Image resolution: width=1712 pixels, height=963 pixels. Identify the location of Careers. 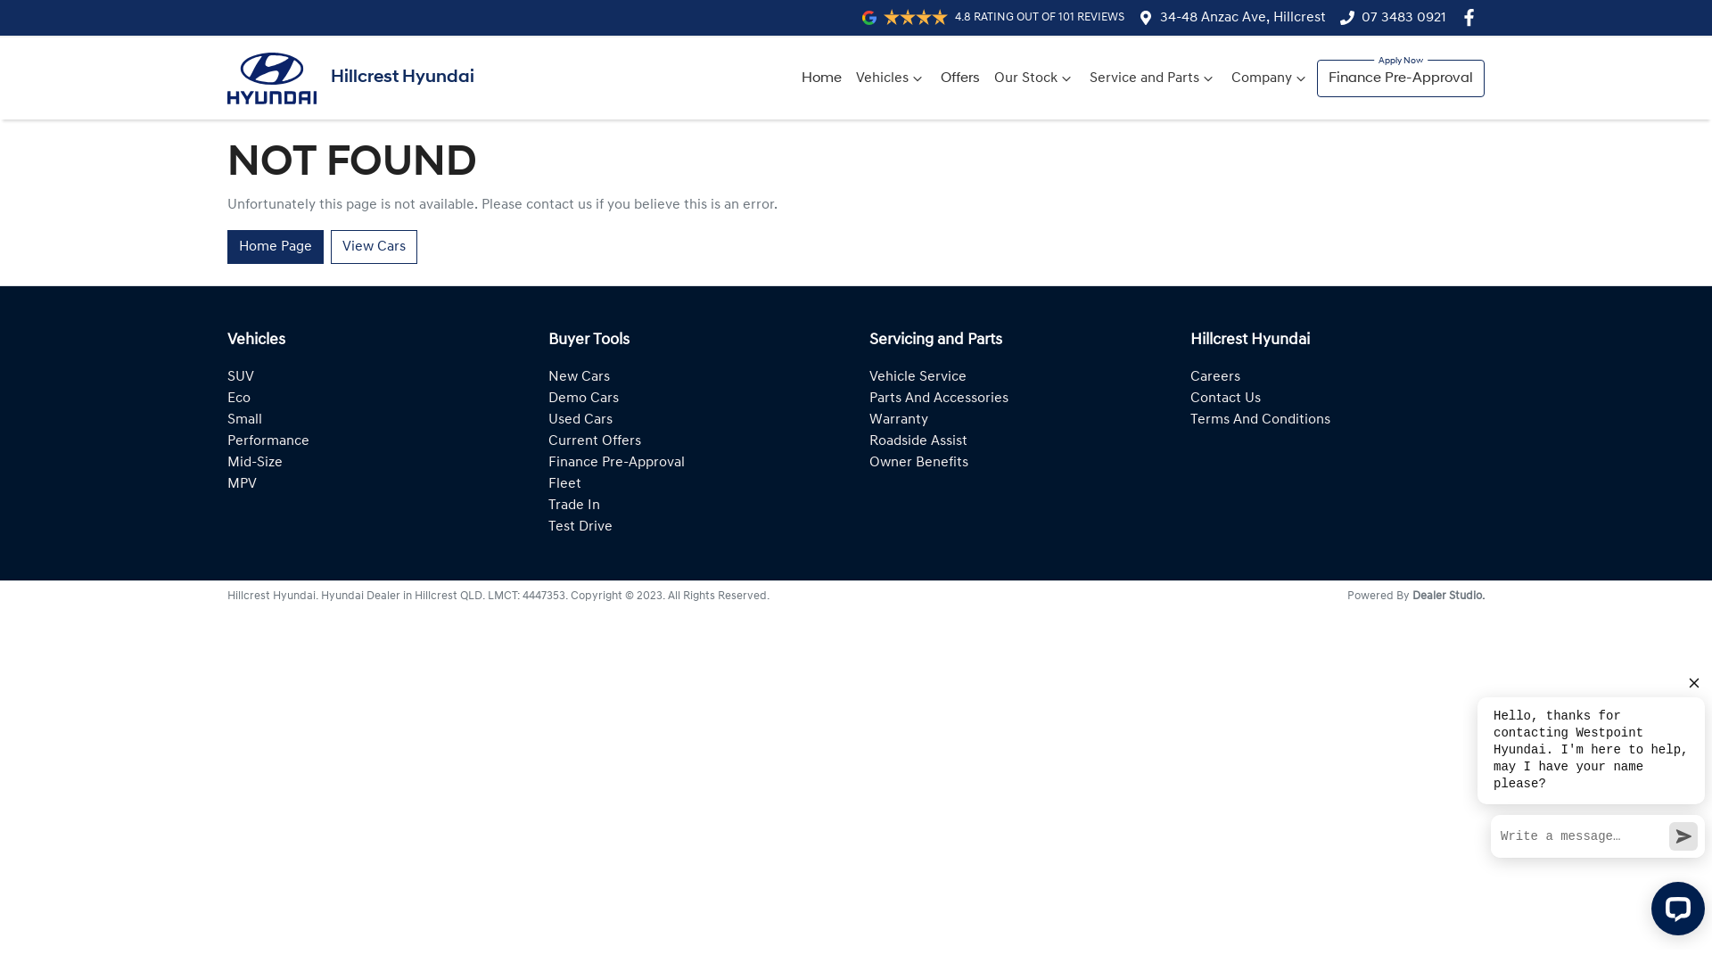
(1215, 377).